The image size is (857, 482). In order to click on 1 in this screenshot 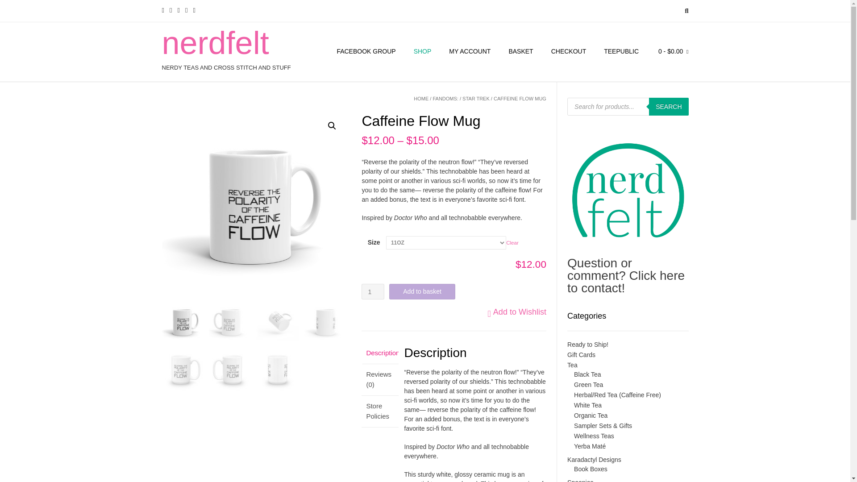, I will do `click(373, 291)`.